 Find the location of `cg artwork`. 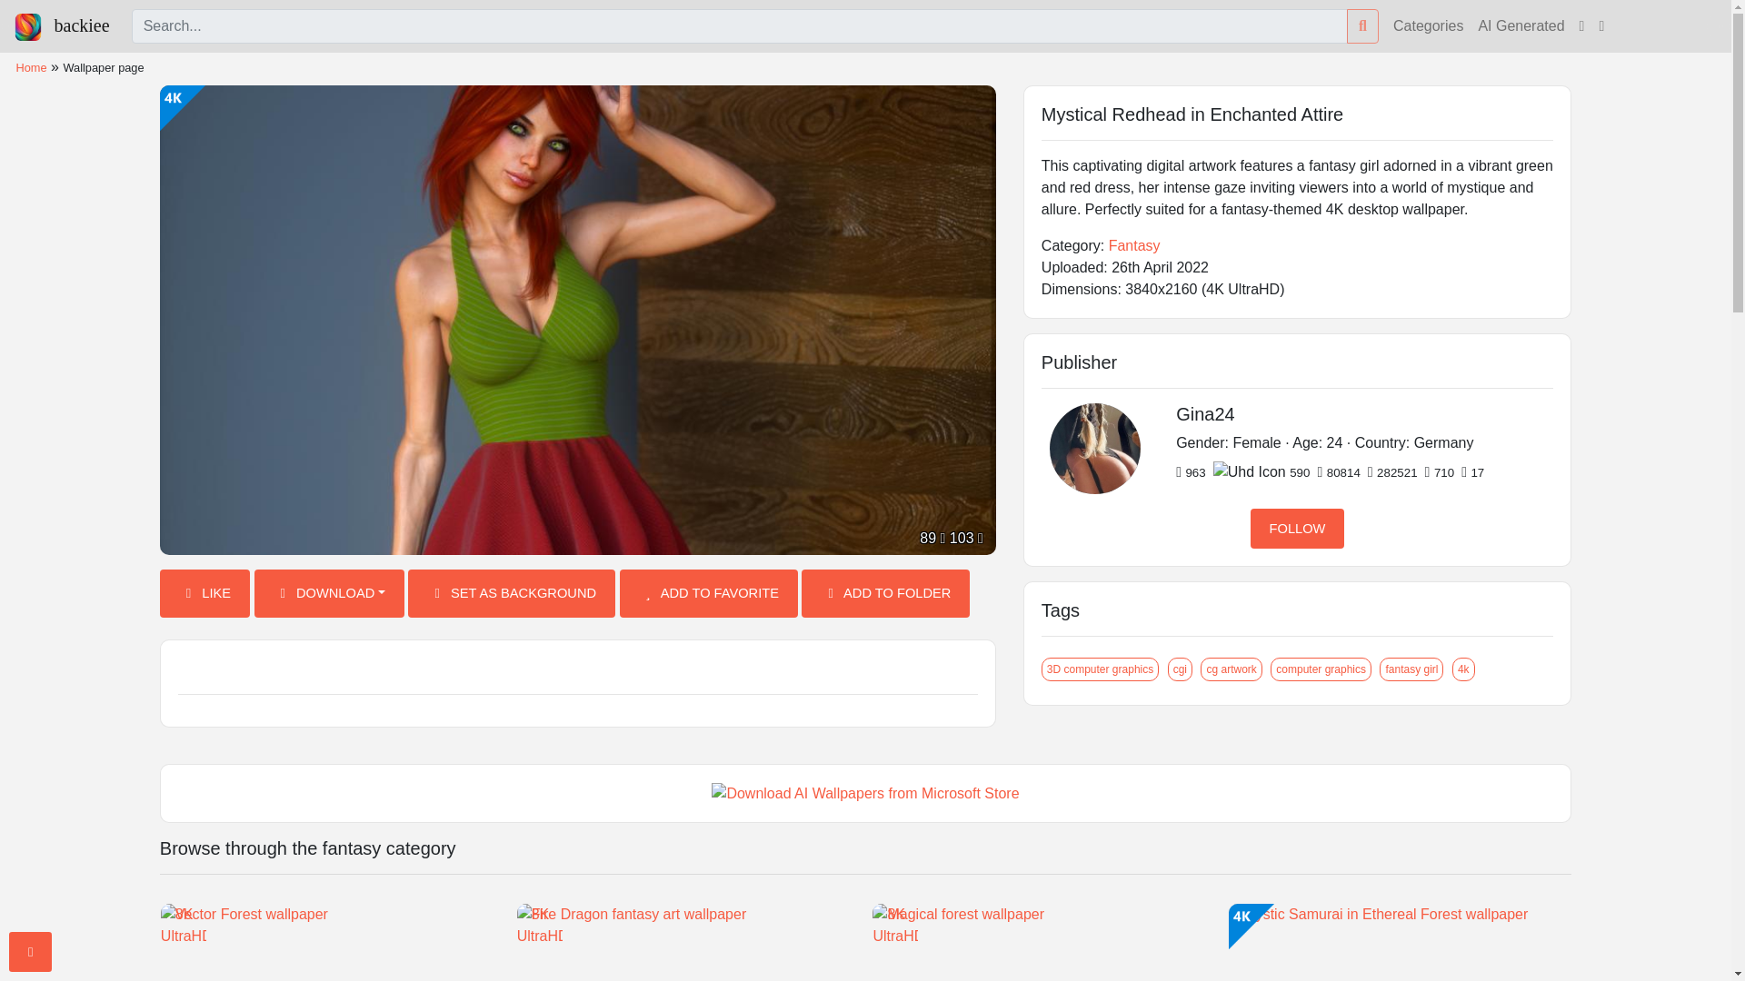

cg artwork is located at coordinates (1231, 669).